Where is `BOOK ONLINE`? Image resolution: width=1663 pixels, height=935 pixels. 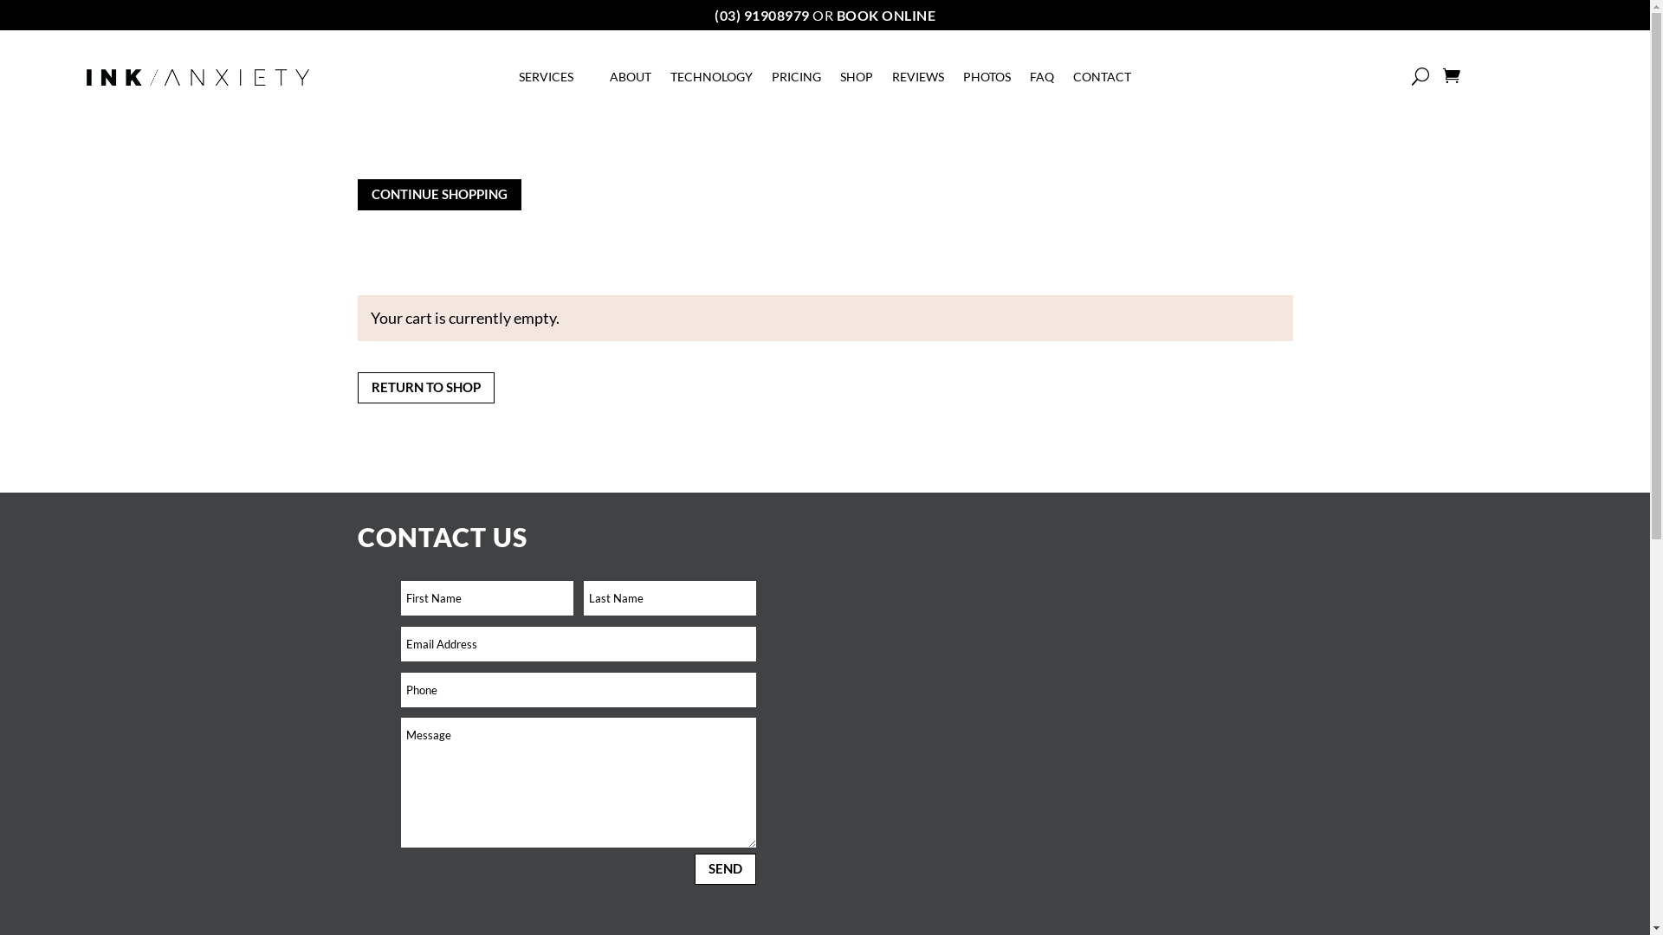
BOOK ONLINE is located at coordinates (887, 16).